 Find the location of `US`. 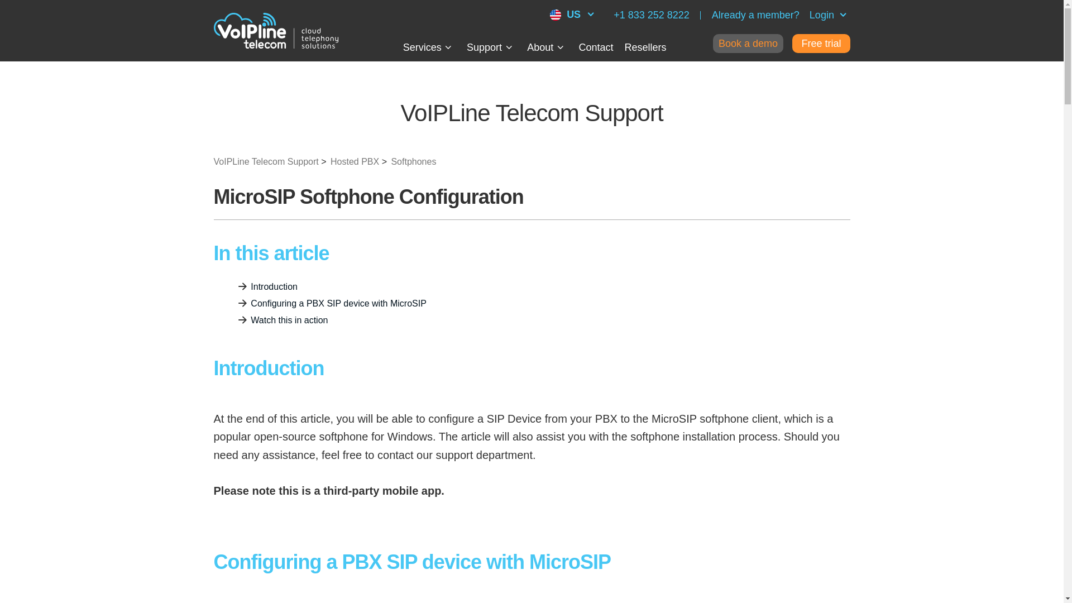

US is located at coordinates (573, 15).